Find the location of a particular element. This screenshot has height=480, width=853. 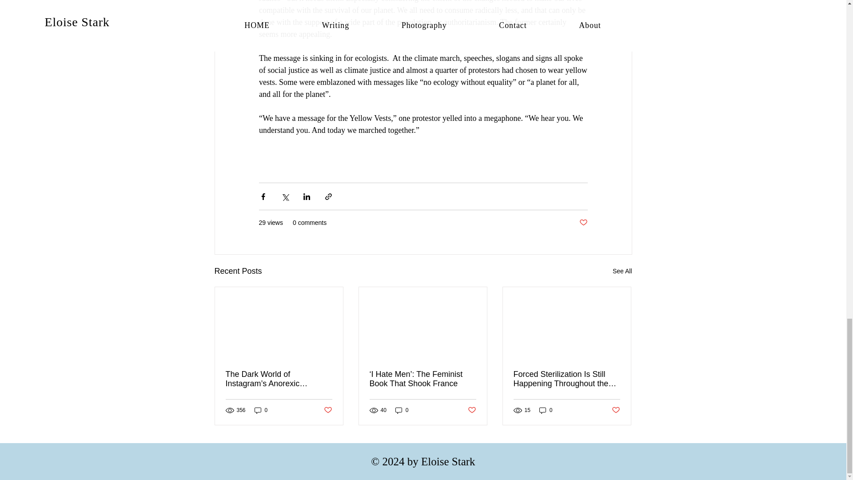

Post not marked as liked is located at coordinates (472, 410).